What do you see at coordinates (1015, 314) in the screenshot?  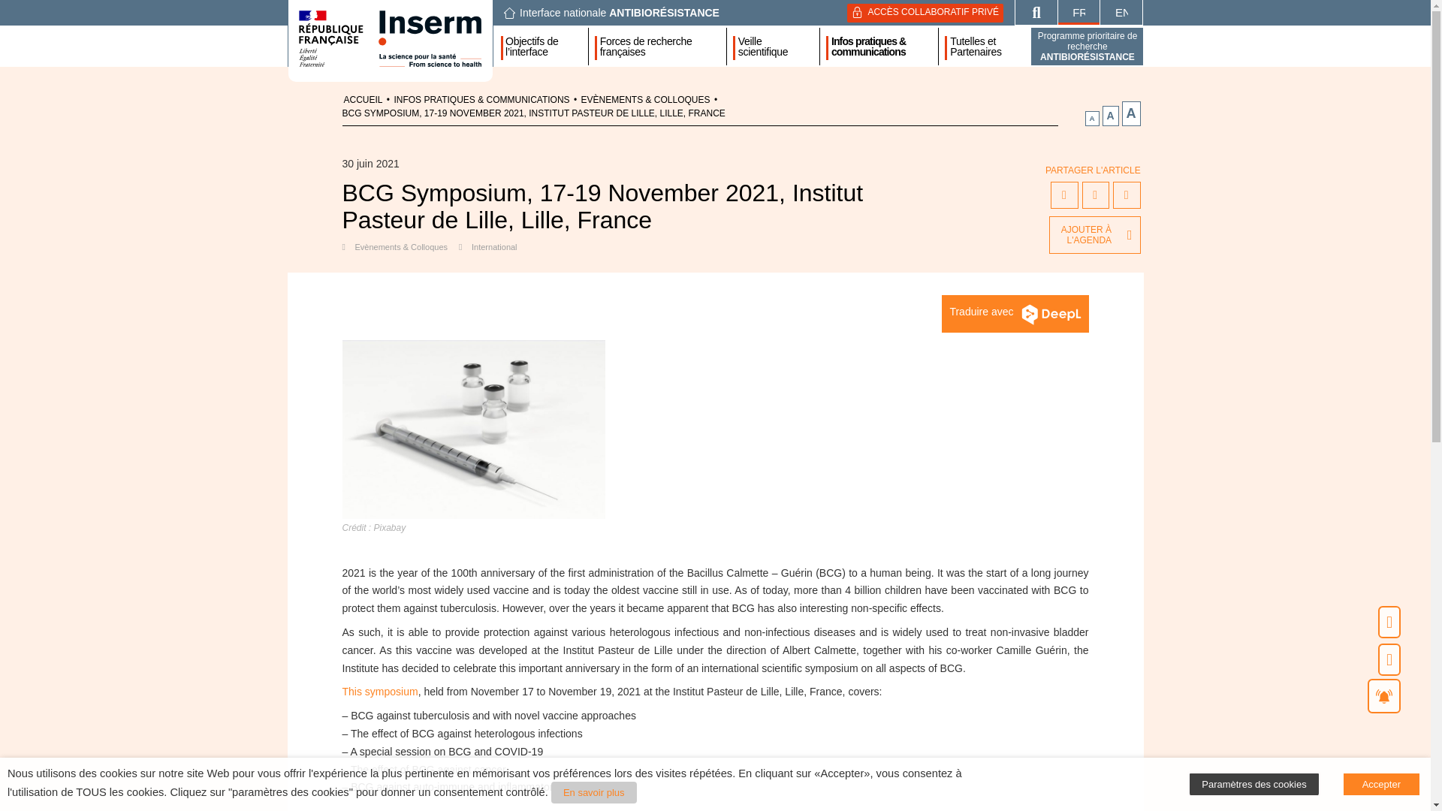 I see `Traduire avec` at bounding box center [1015, 314].